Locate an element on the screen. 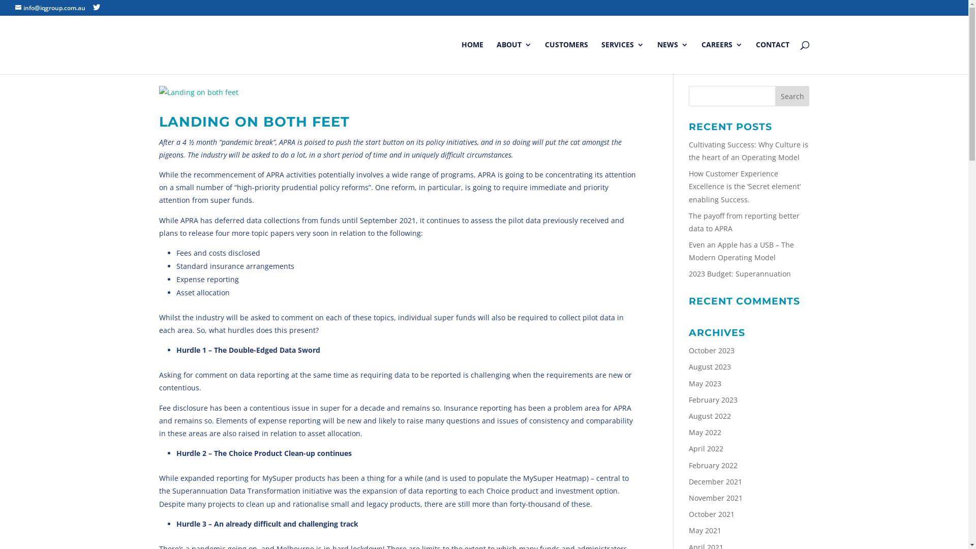  December 2021 is located at coordinates (716, 482).